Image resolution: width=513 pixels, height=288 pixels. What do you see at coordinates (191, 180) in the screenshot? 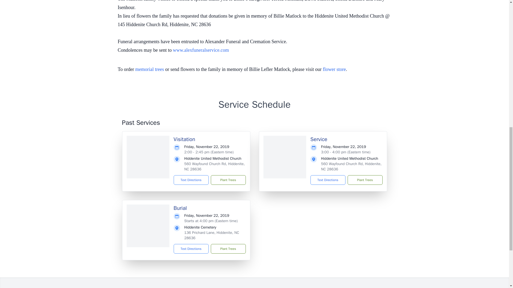
I see `Text Directions` at bounding box center [191, 180].